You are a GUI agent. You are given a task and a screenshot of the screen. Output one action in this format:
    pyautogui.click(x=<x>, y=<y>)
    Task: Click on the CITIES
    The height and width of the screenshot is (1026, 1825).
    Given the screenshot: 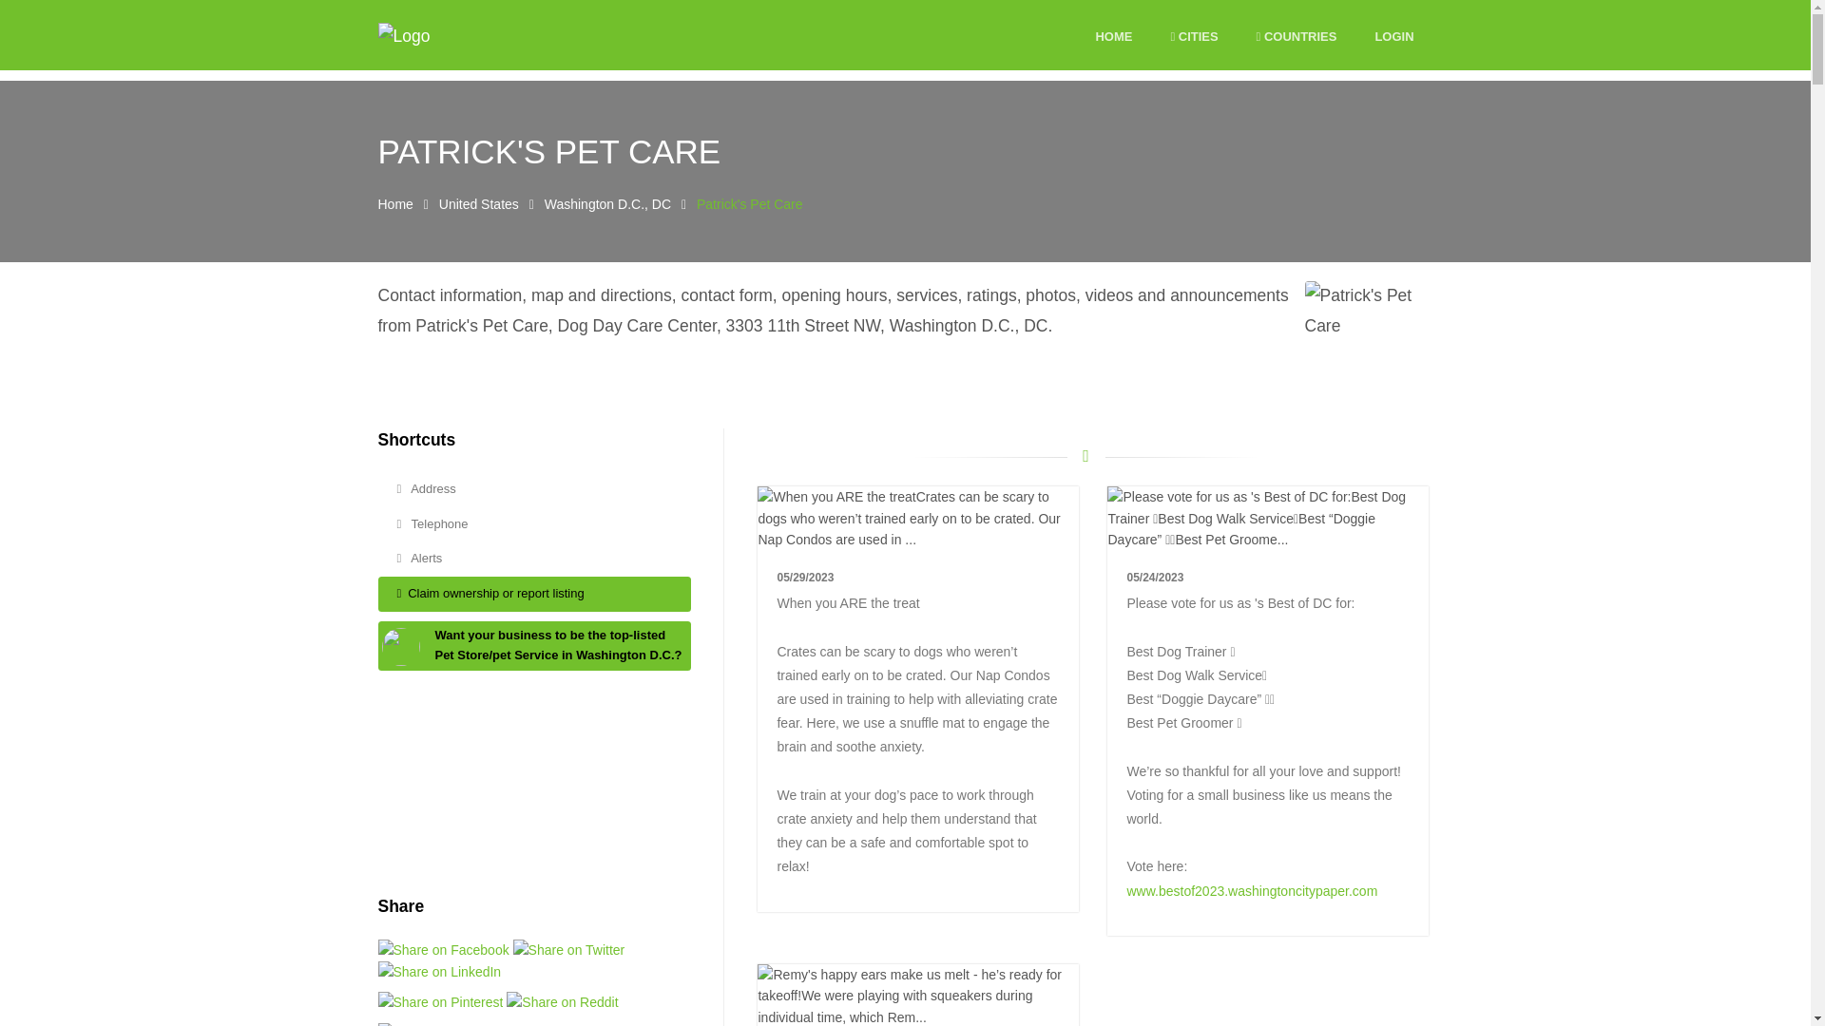 What is the action you would take?
    pyautogui.click(x=1193, y=37)
    